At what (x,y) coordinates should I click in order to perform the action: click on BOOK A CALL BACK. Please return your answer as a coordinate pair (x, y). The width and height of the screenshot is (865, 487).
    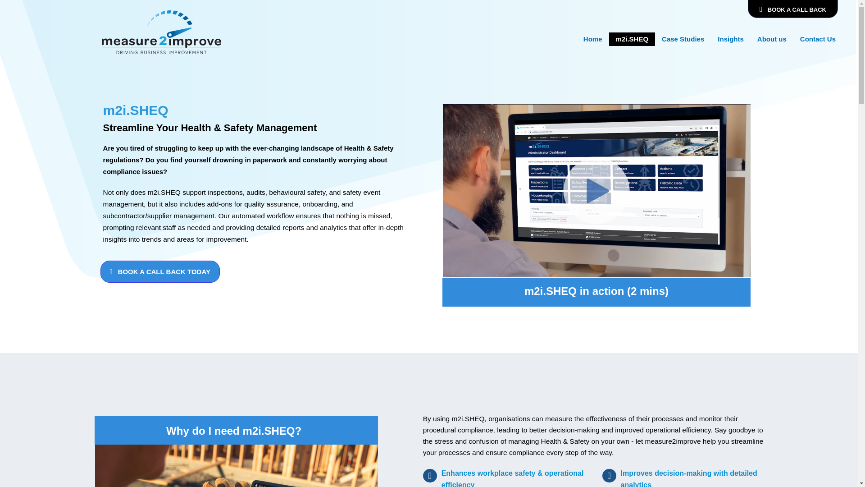
    Looking at the image, I should click on (793, 9).